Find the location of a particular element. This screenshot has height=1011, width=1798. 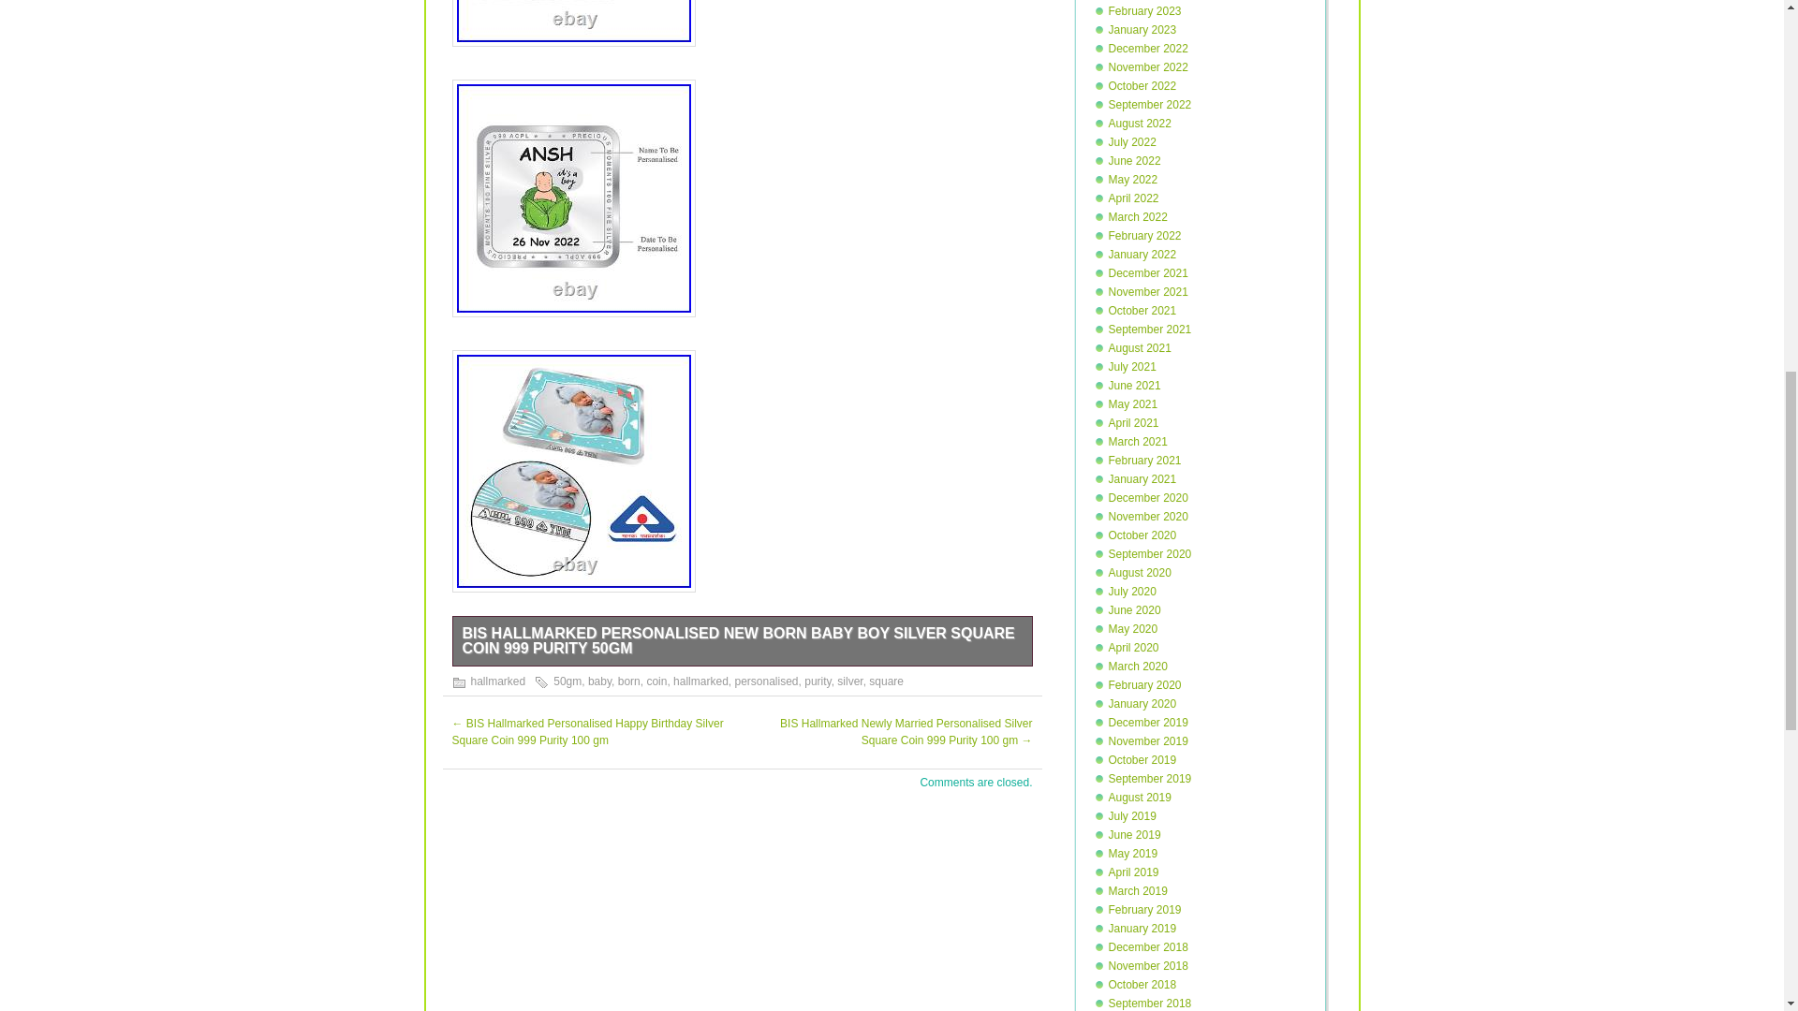

coin is located at coordinates (656, 681).